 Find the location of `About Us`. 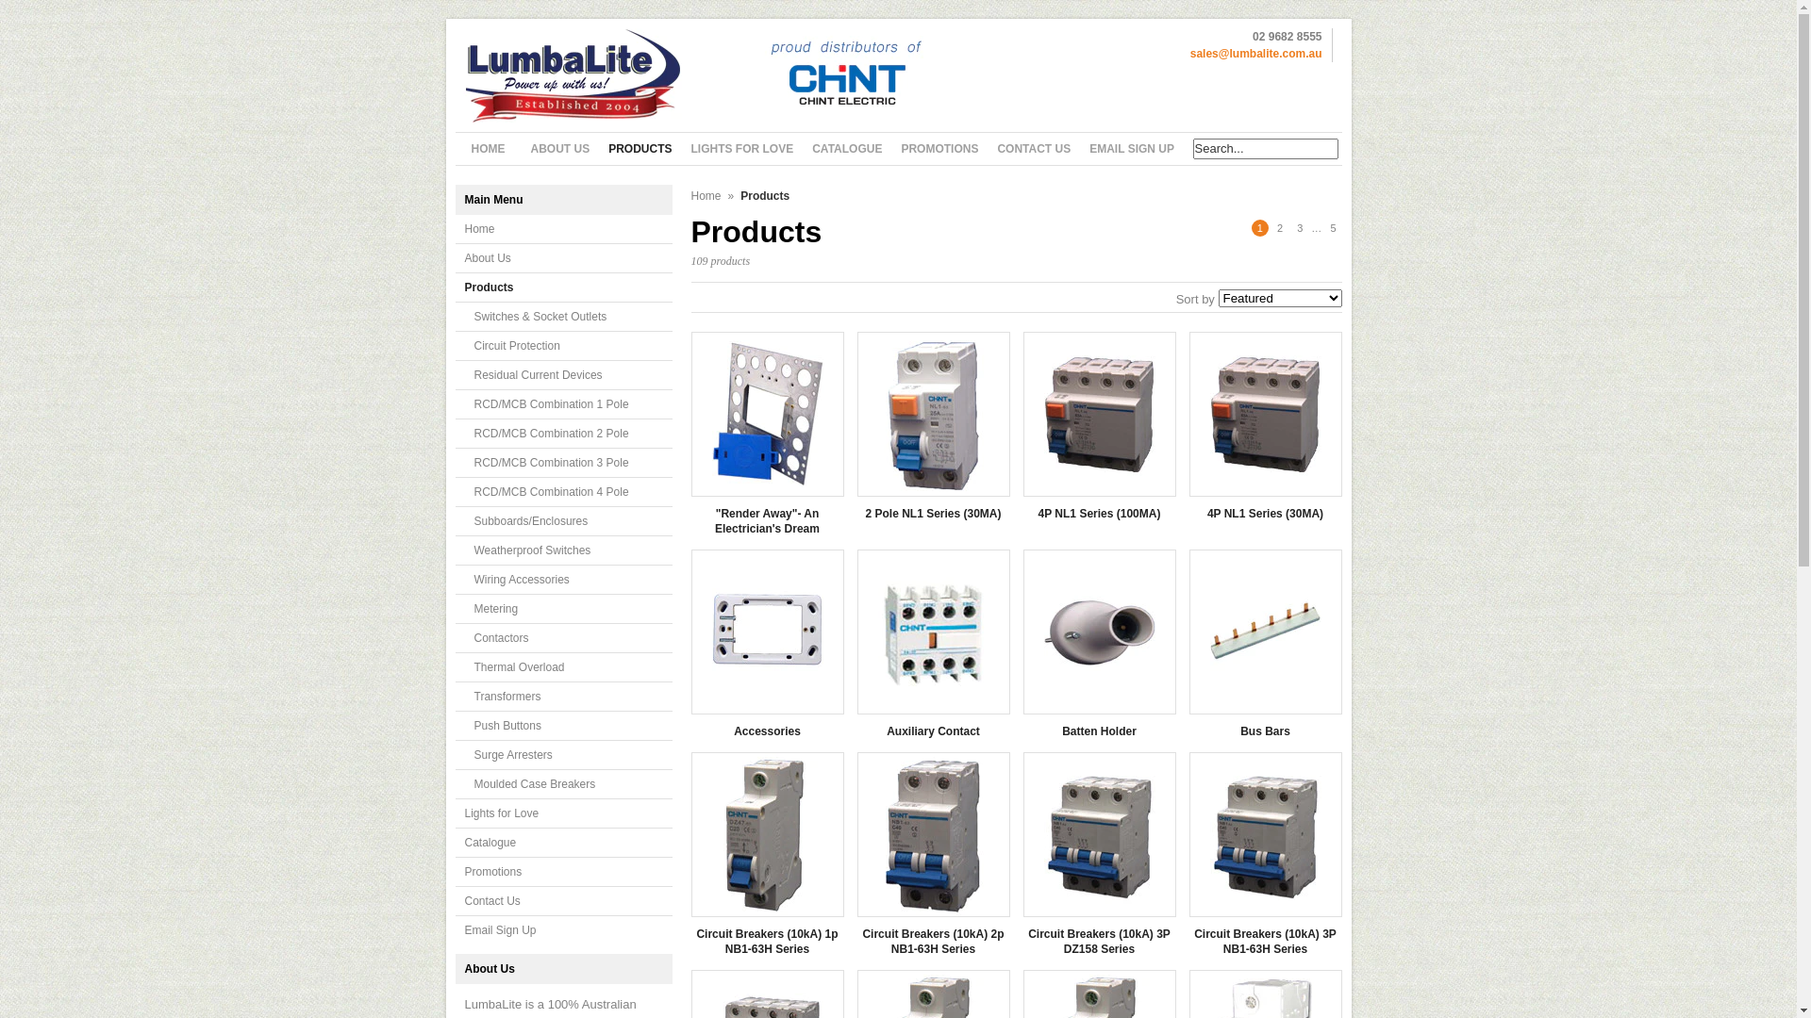

About Us is located at coordinates (563, 258).